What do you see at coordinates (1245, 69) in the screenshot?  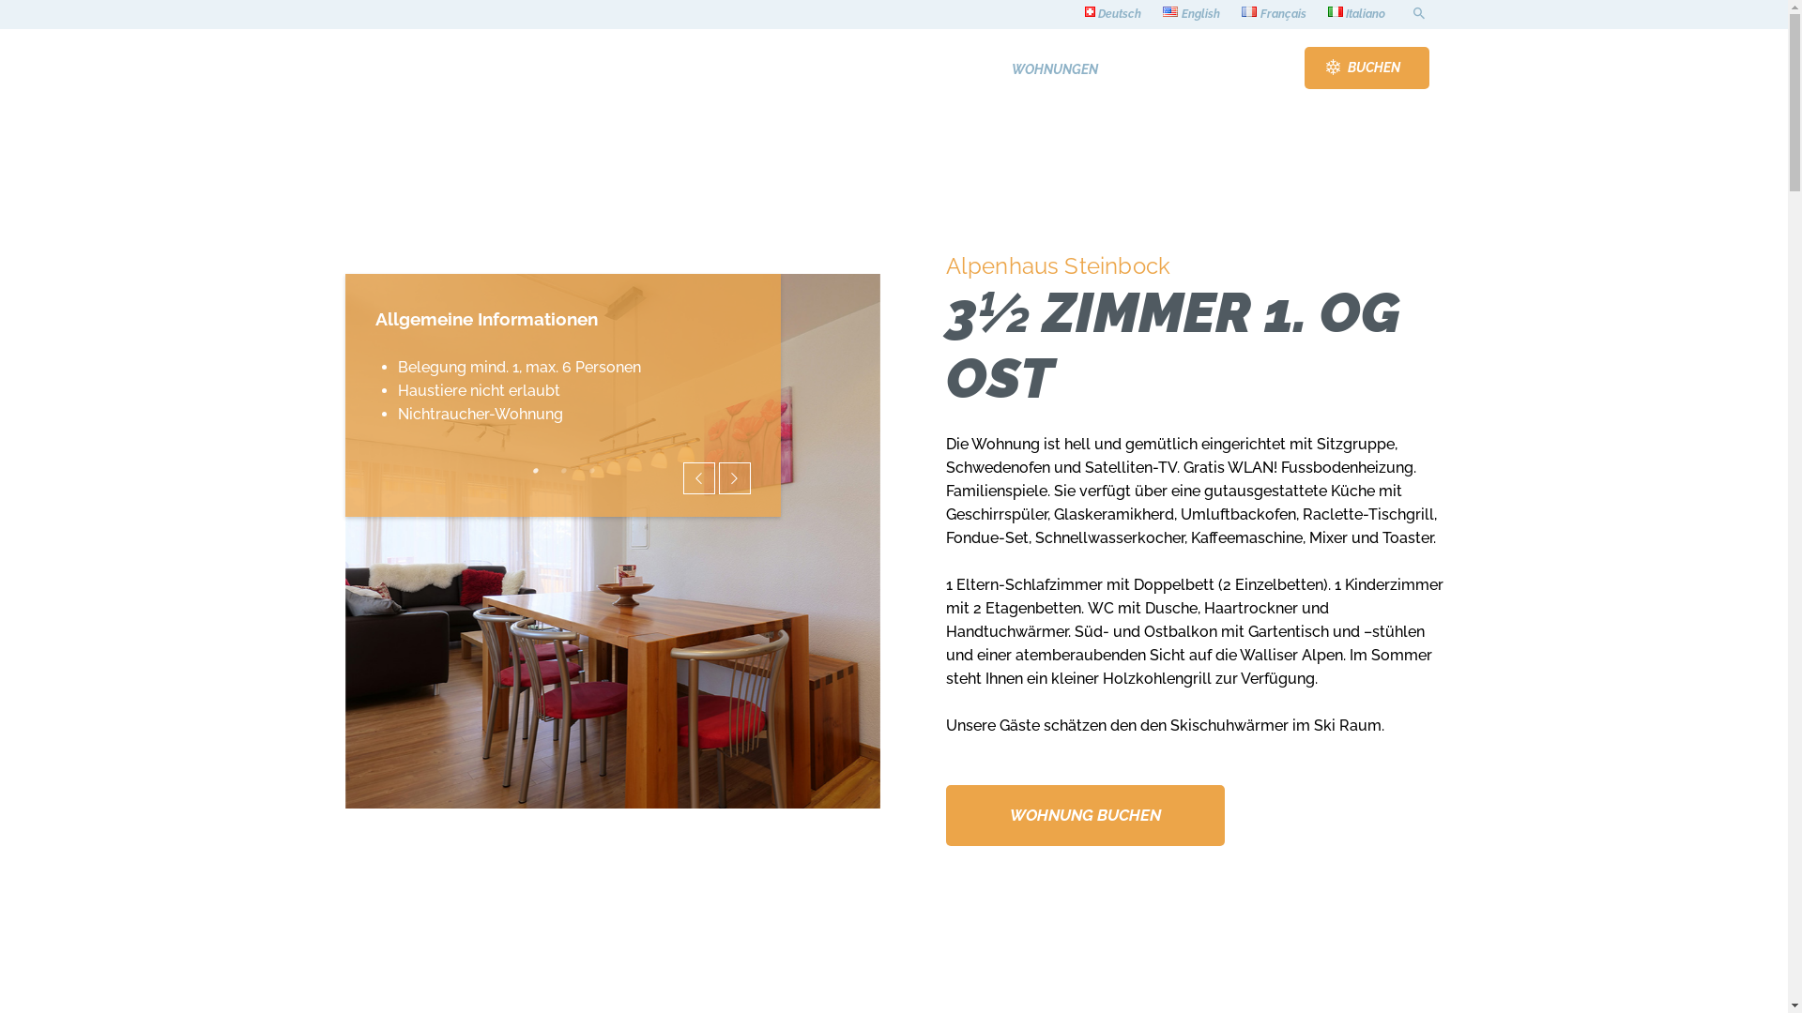 I see `KONTAKT` at bounding box center [1245, 69].